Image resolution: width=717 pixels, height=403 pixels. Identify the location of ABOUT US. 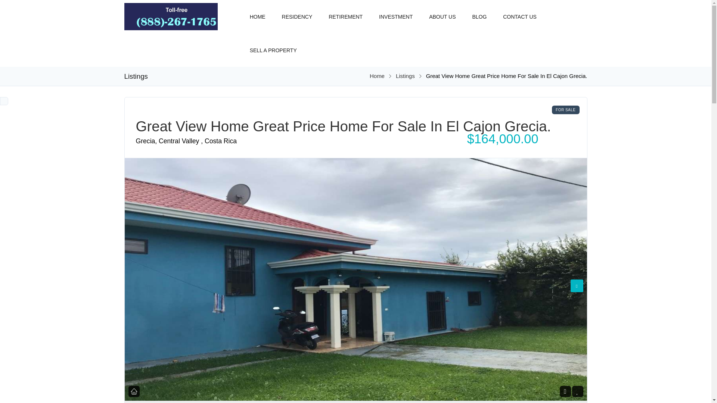
(442, 13).